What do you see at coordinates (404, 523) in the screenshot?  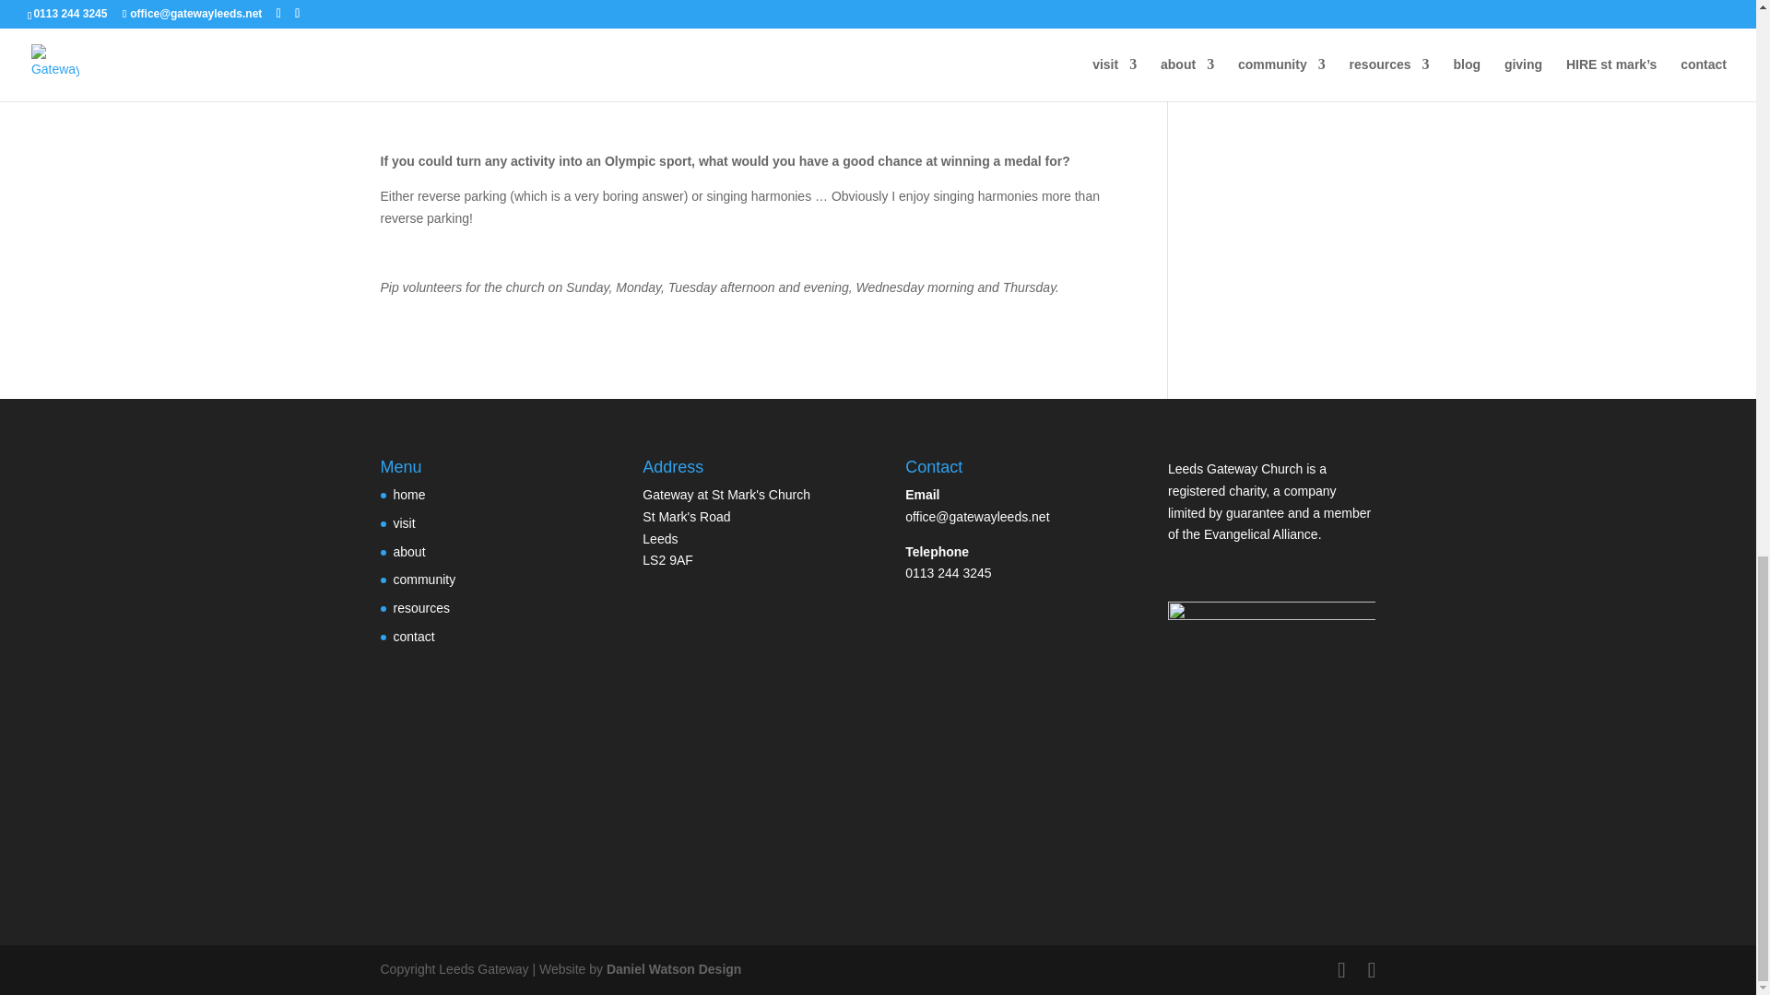 I see `visit` at bounding box center [404, 523].